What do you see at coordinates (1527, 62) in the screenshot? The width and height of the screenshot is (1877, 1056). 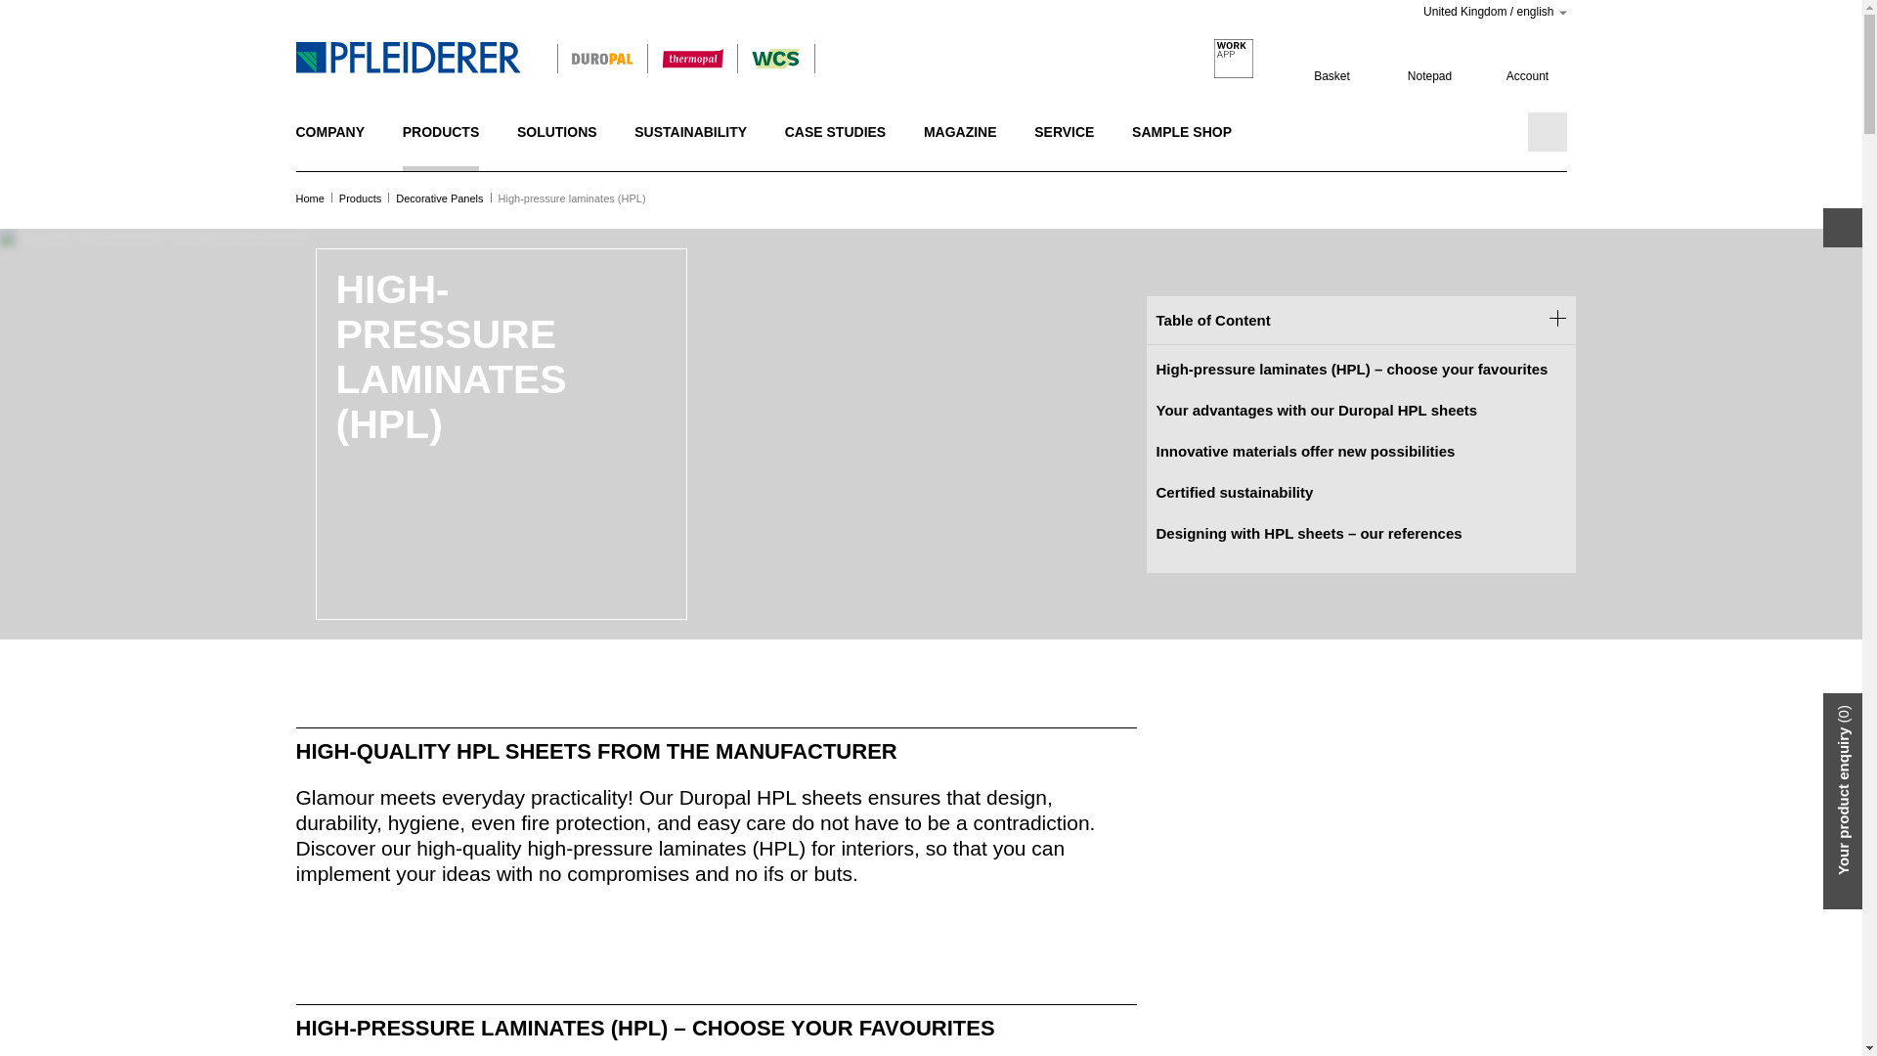 I see `Account` at bounding box center [1527, 62].